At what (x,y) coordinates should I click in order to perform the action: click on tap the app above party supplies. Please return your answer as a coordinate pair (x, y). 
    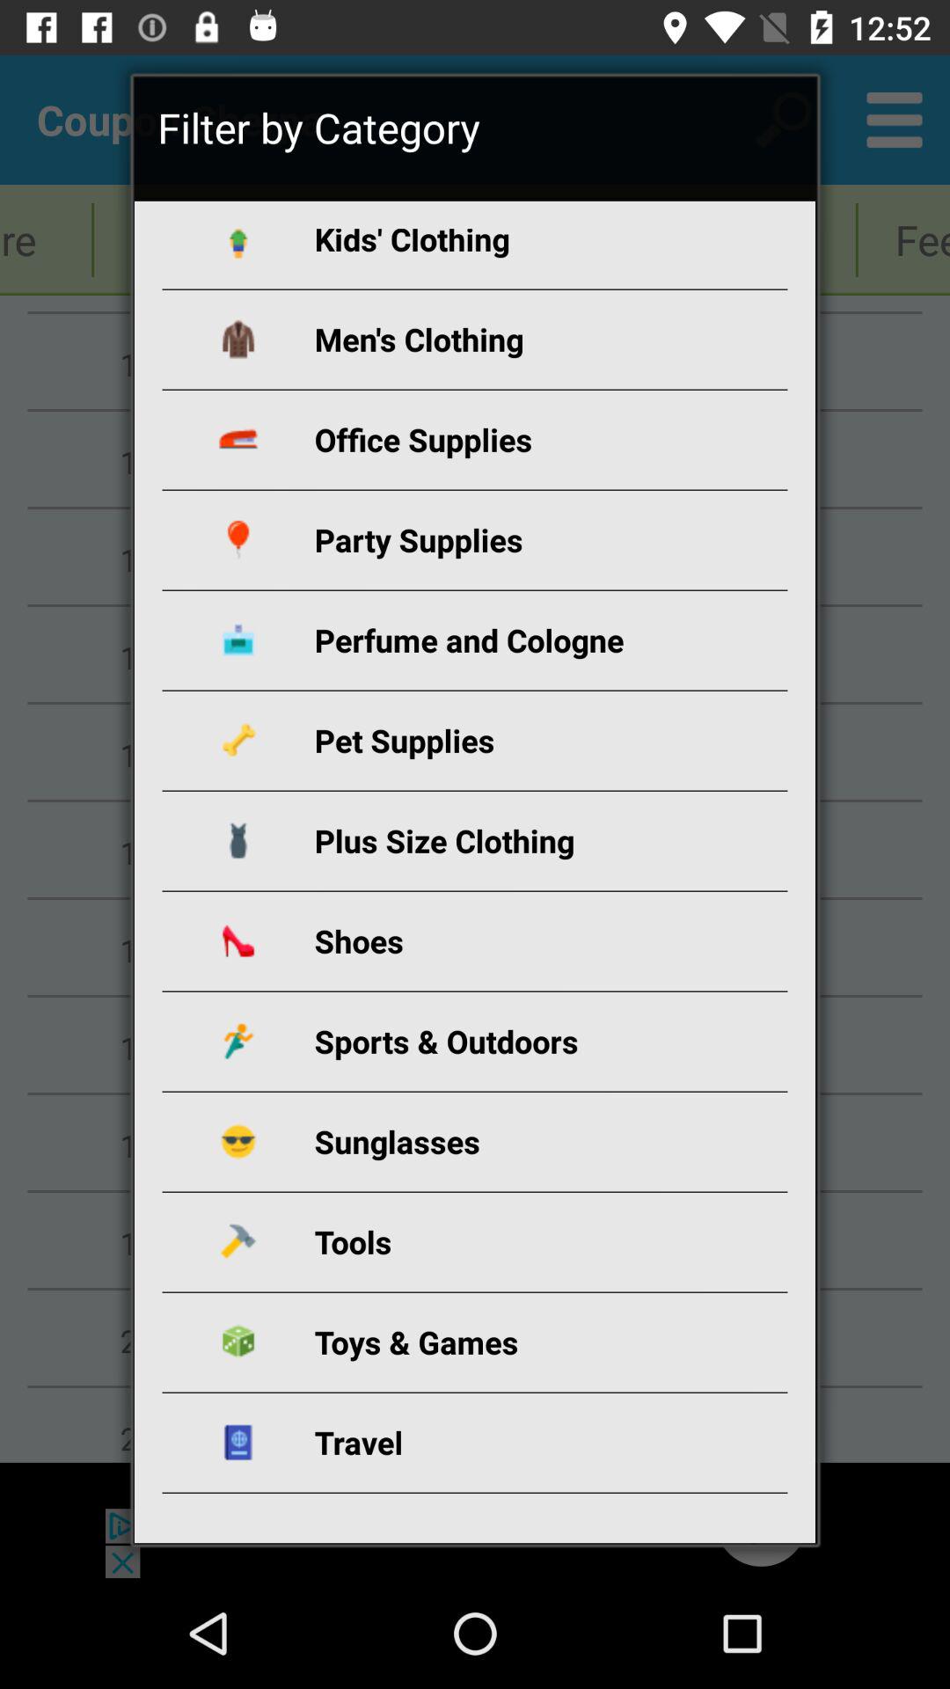
    Looking at the image, I should click on (495, 440).